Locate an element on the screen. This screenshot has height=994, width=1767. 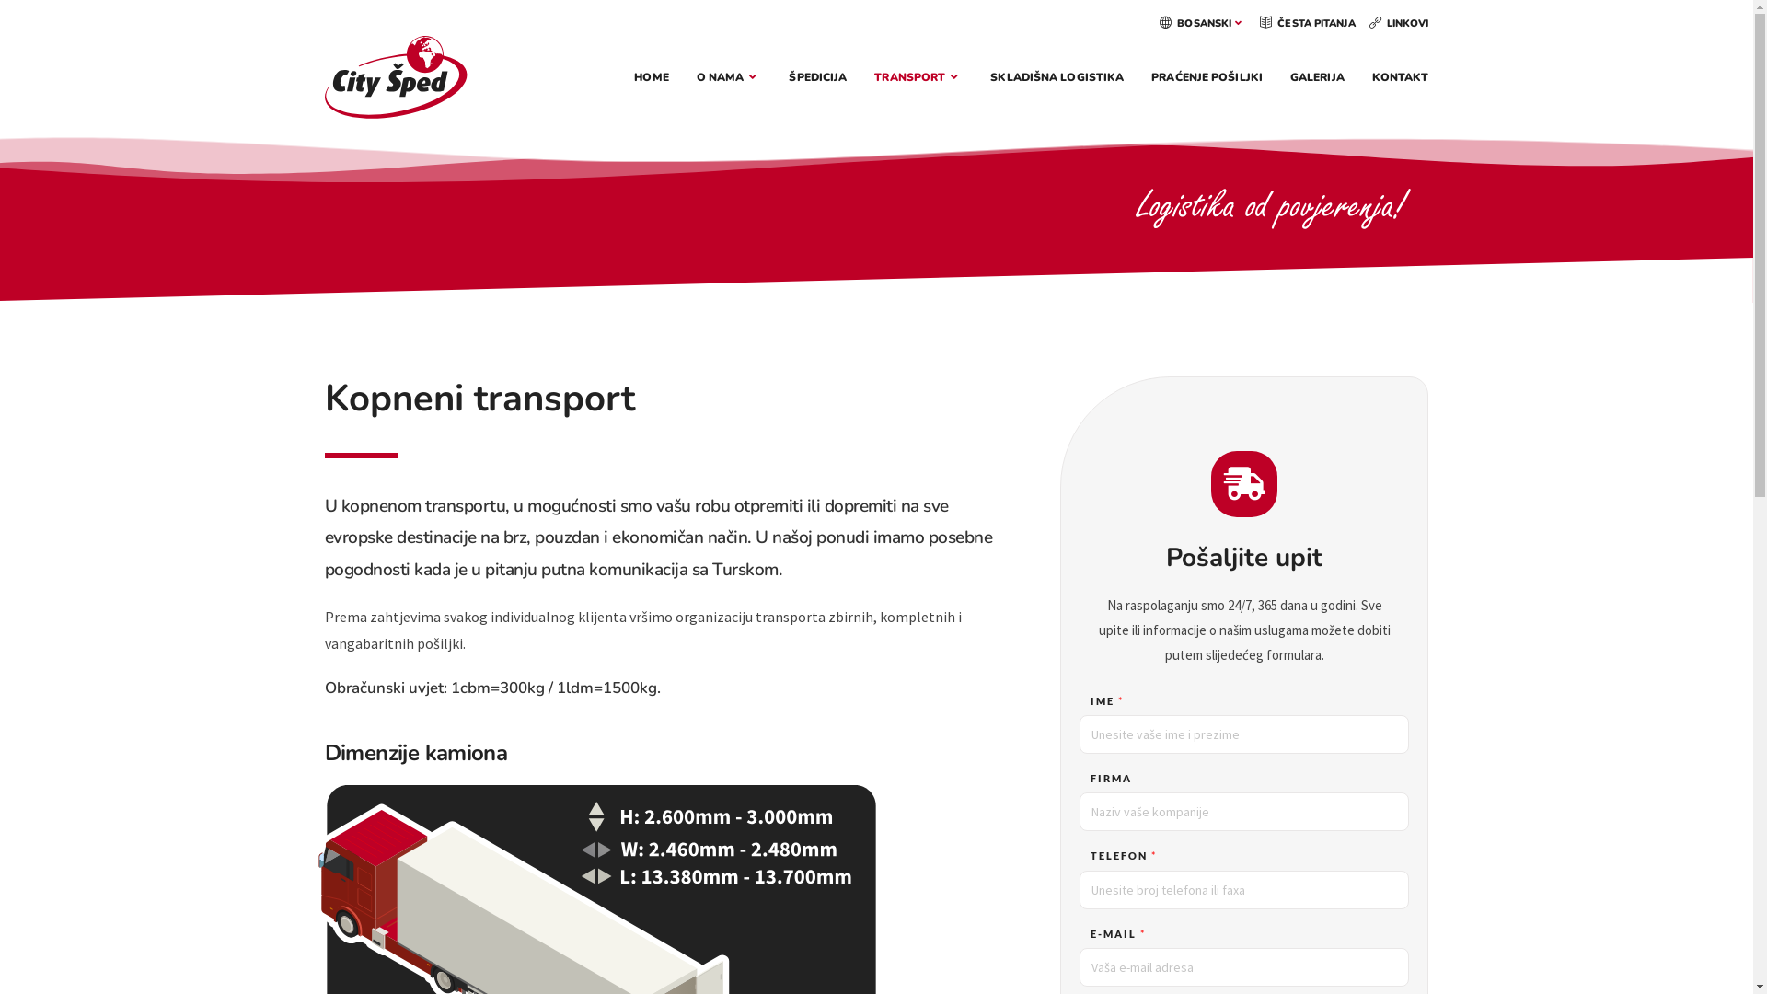
KONTAKT is located at coordinates (1401, 77).